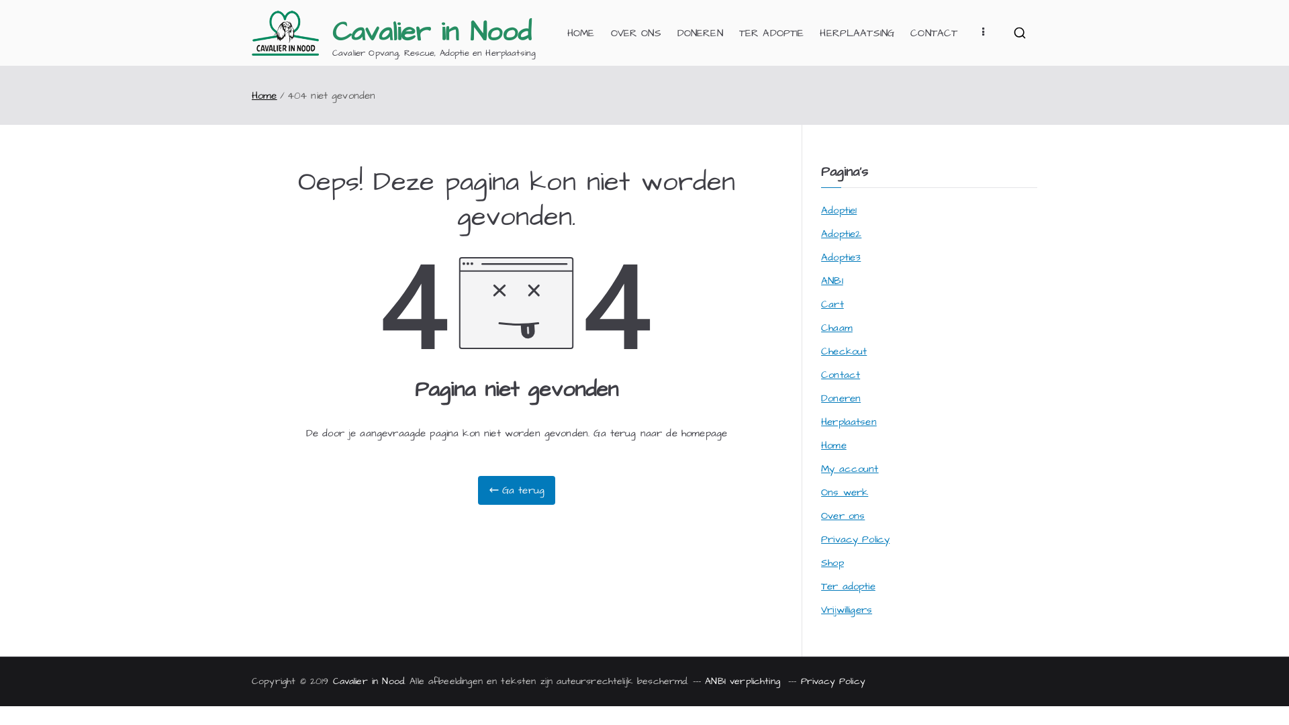 This screenshot has height=725, width=1289. Describe the element at coordinates (841, 234) in the screenshot. I see `Adoptie2` at that location.